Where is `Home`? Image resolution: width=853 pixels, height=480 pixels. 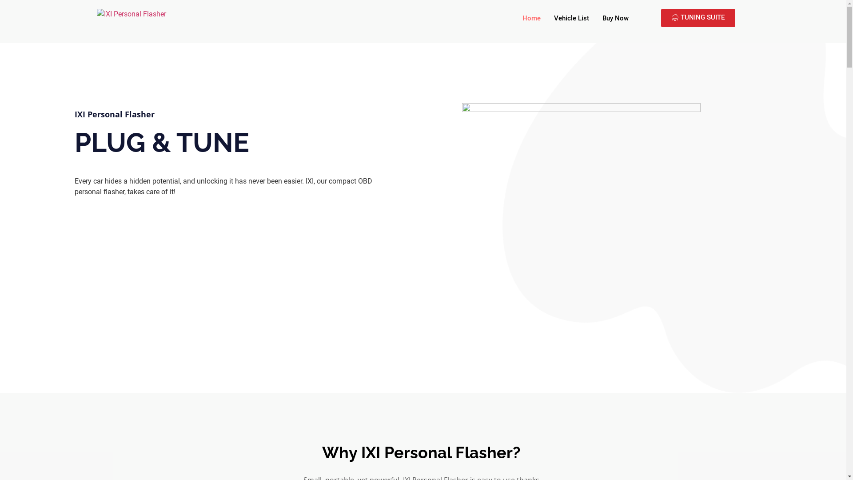
Home is located at coordinates (531, 19).